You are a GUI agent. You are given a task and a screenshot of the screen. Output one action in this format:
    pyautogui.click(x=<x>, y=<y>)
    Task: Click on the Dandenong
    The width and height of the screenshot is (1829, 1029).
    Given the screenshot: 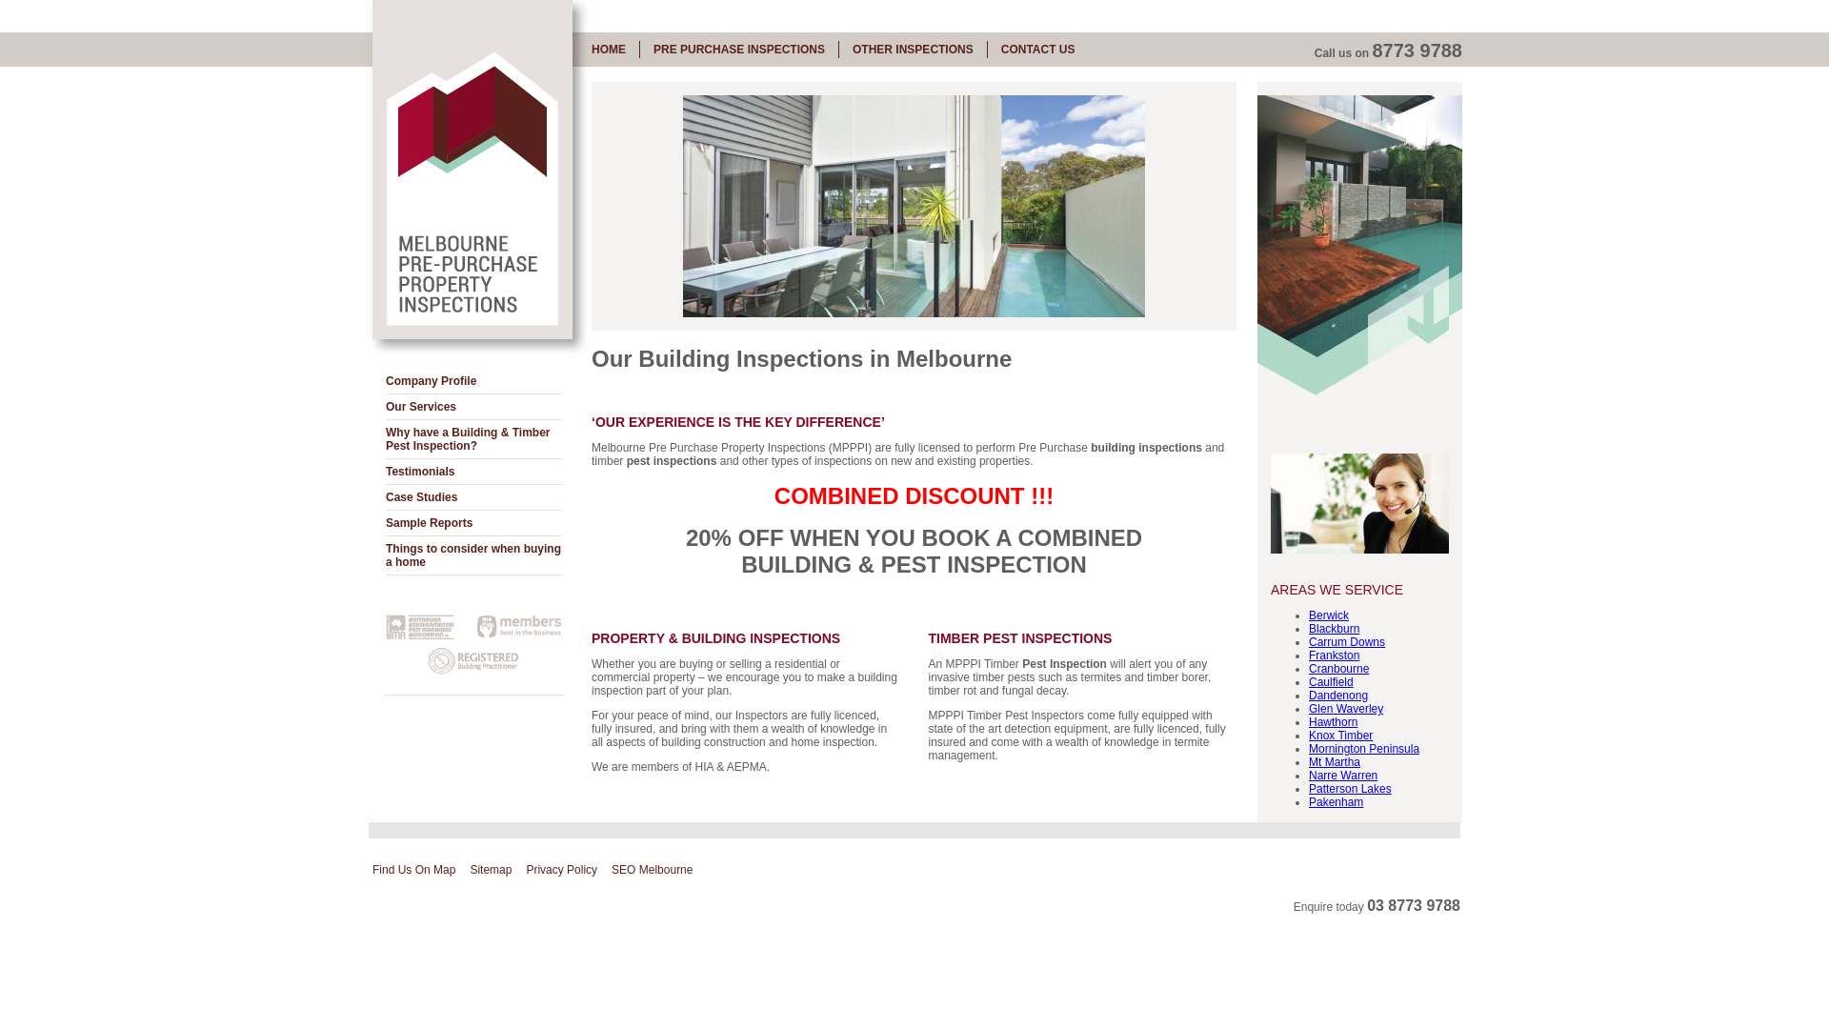 What is the action you would take?
    pyautogui.click(x=1338, y=696)
    